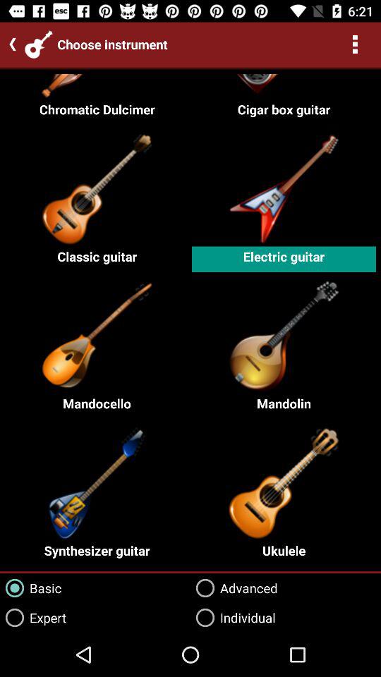 The height and width of the screenshot is (677, 381). I want to click on turn on expert item, so click(33, 618).